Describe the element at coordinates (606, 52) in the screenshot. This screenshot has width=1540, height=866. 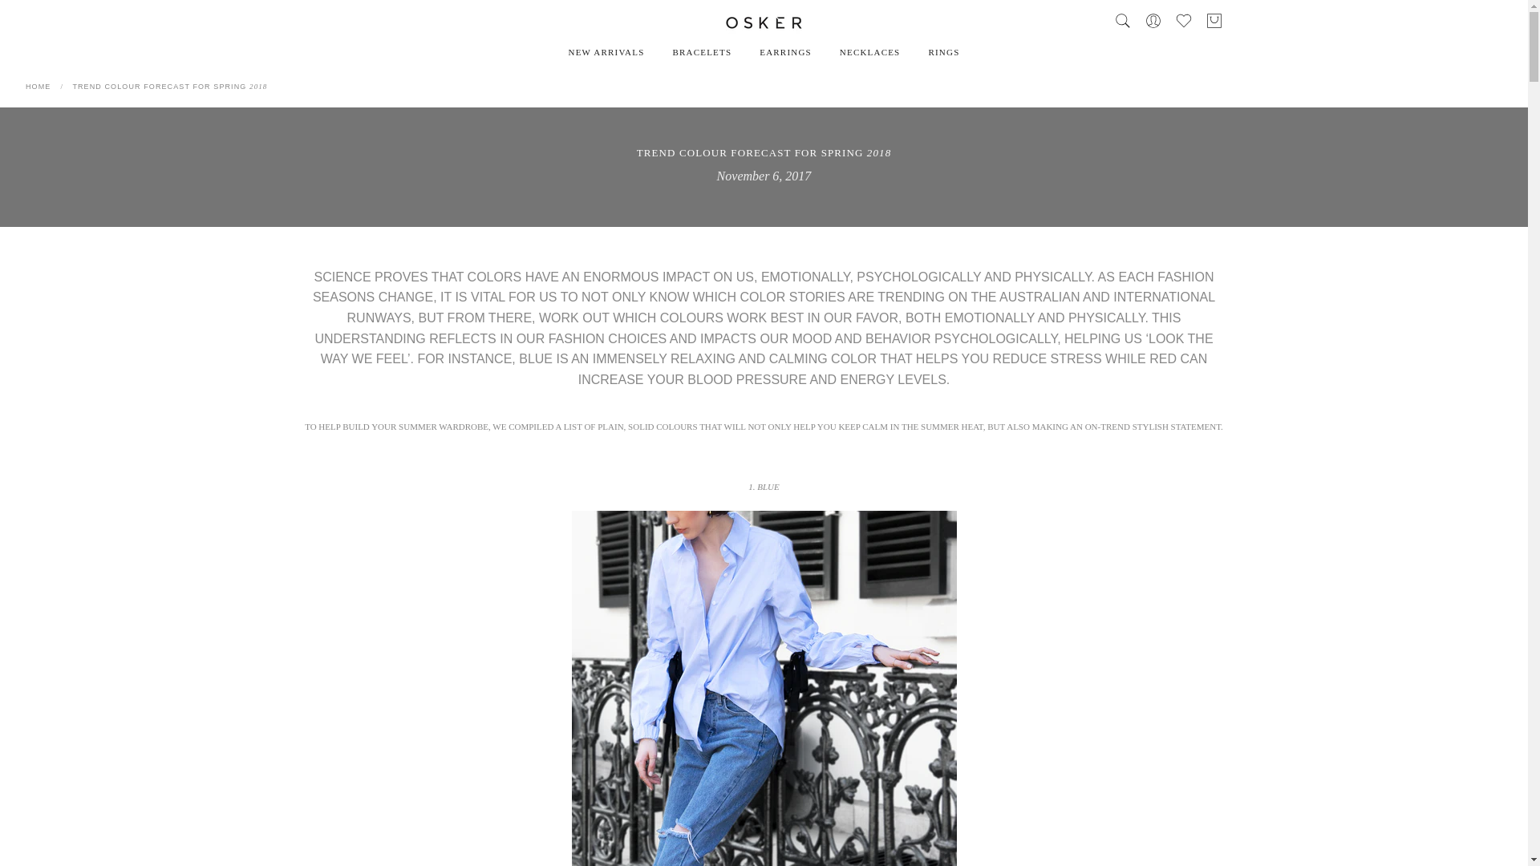
I see `NEW ARRIVALS` at that location.